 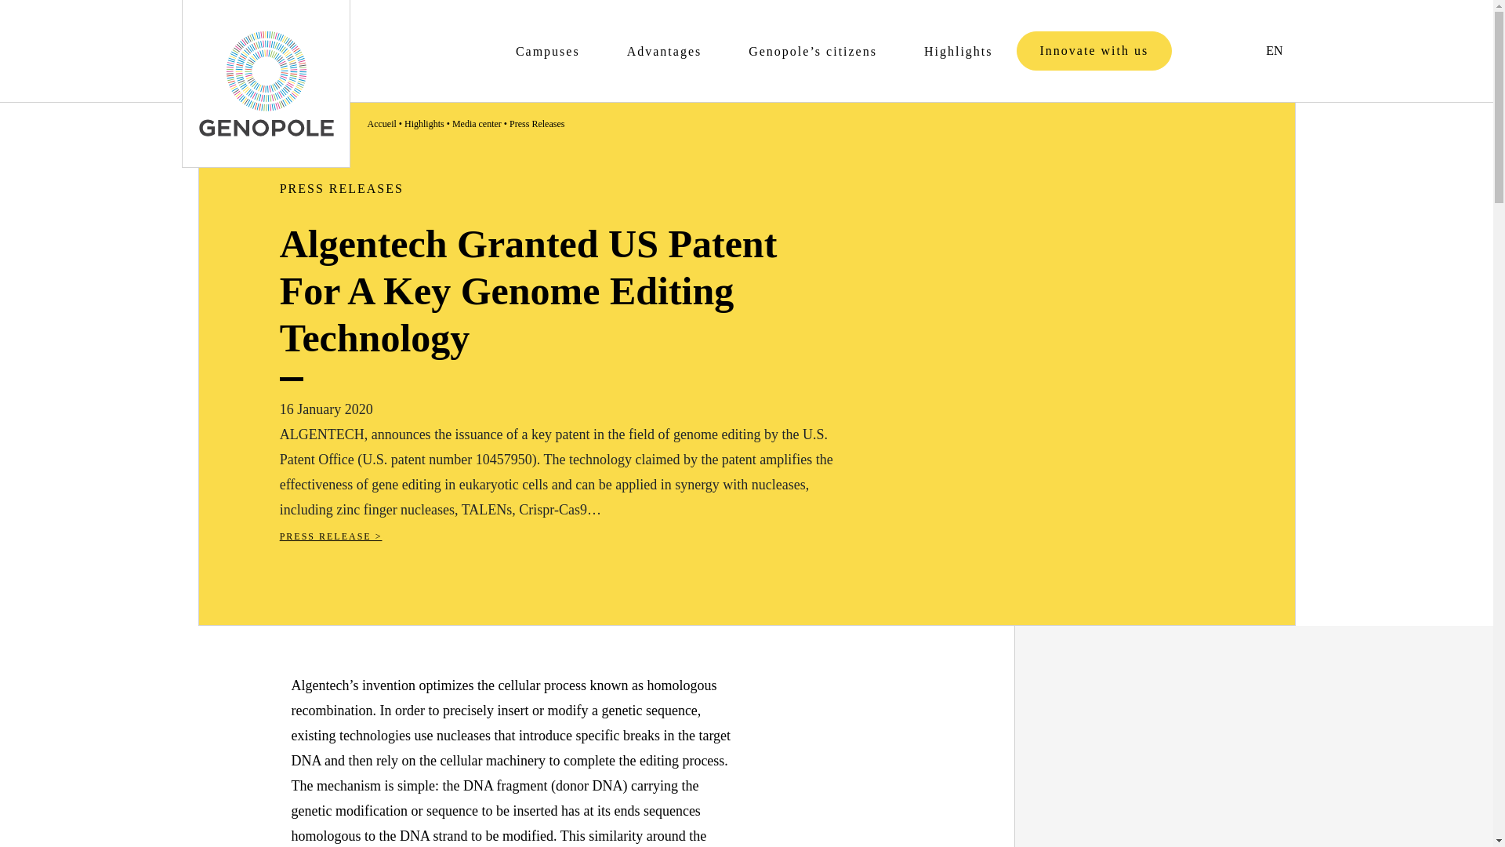 What do you see at coordinates (547, 62) in the screenshot?
I see `Campuses` at bounding box center [547, 62].